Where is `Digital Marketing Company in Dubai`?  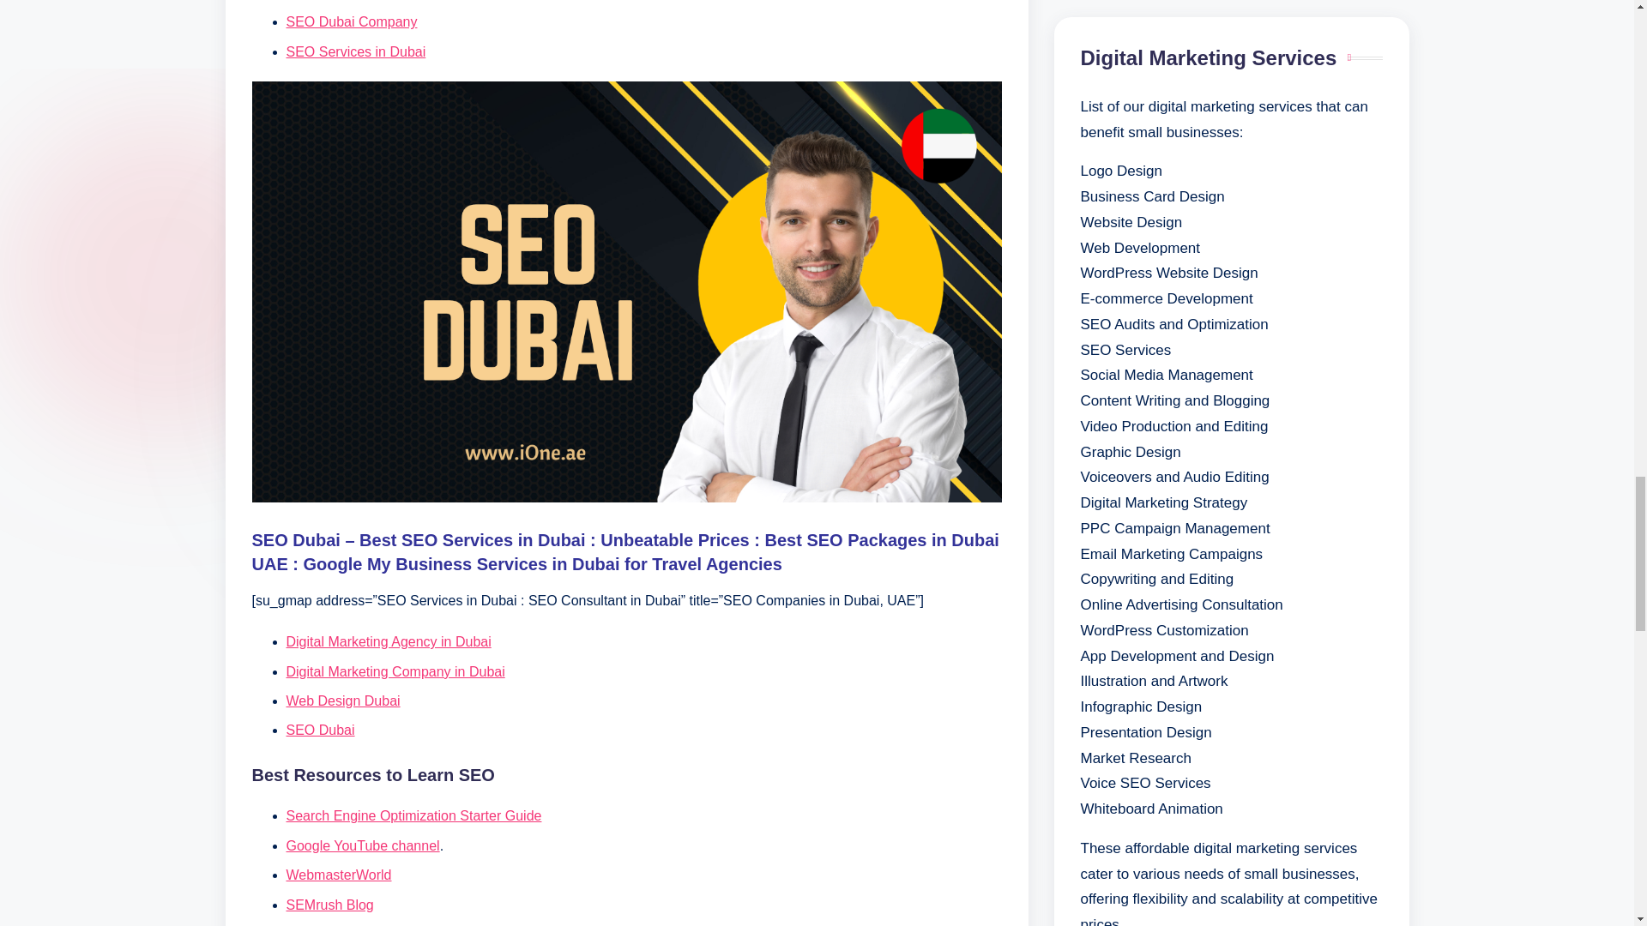
Digital Marketing Company in Dubai is located at coordinates (396, 671).